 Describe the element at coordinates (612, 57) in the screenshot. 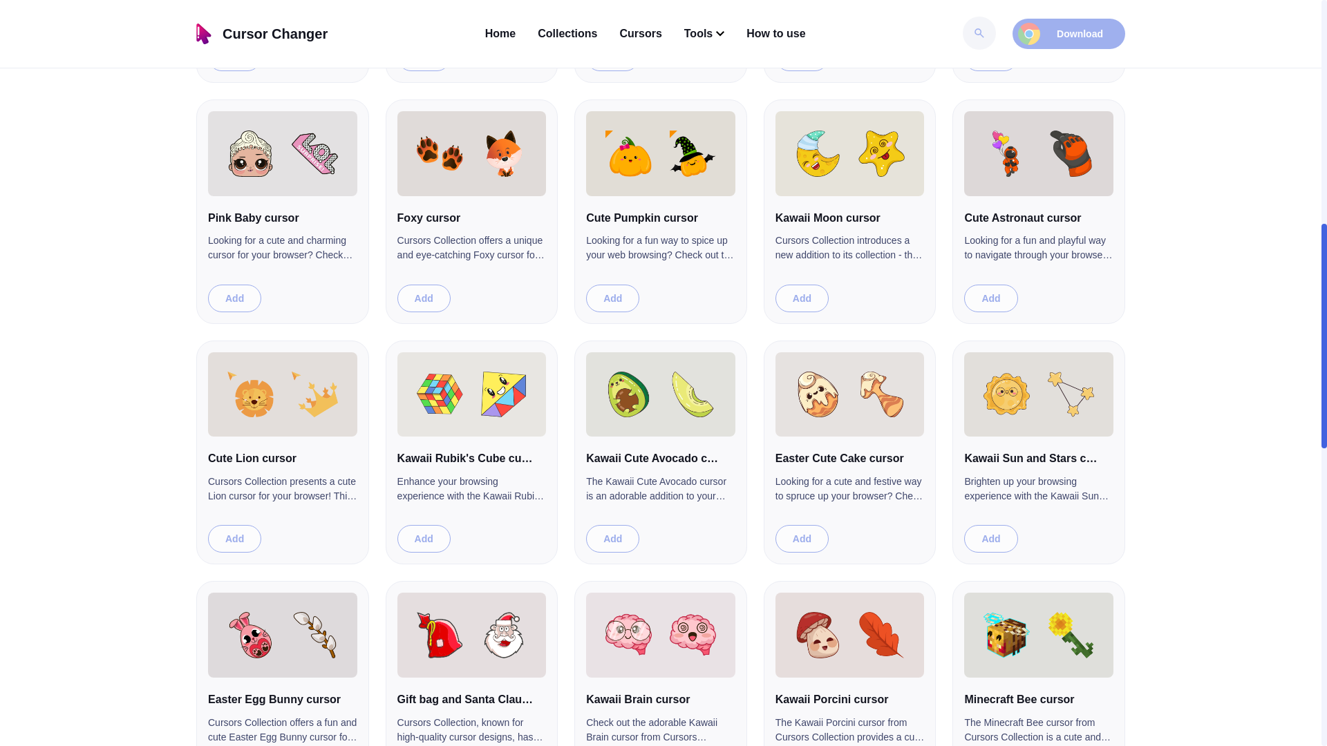

I see `Add` at that location.